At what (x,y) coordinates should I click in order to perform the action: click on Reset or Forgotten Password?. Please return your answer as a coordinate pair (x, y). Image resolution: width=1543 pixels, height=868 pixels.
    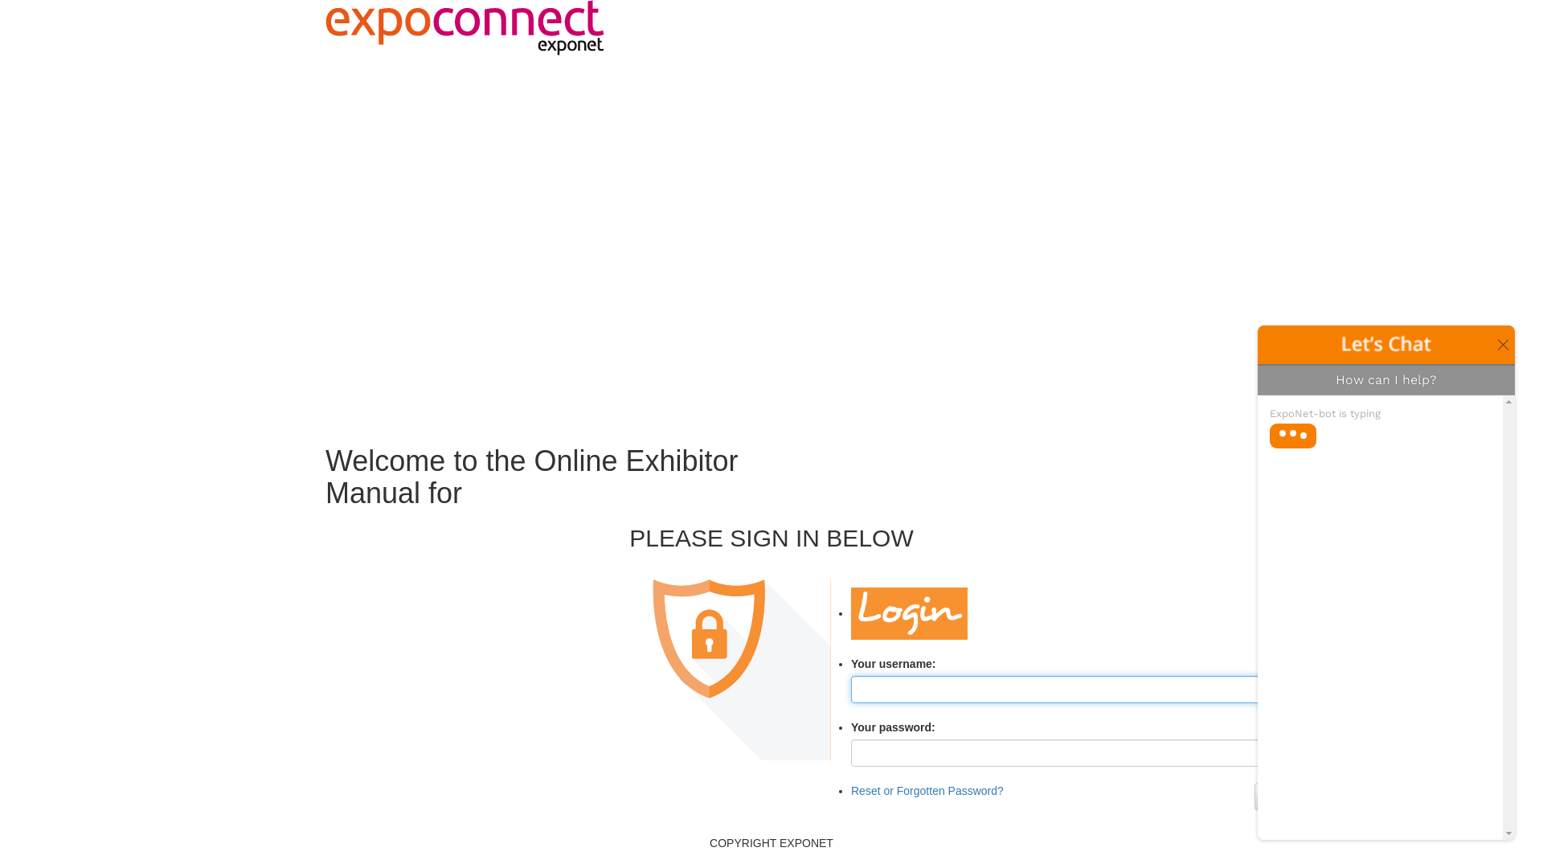
    Looking at the image, I should click on (927, 791).